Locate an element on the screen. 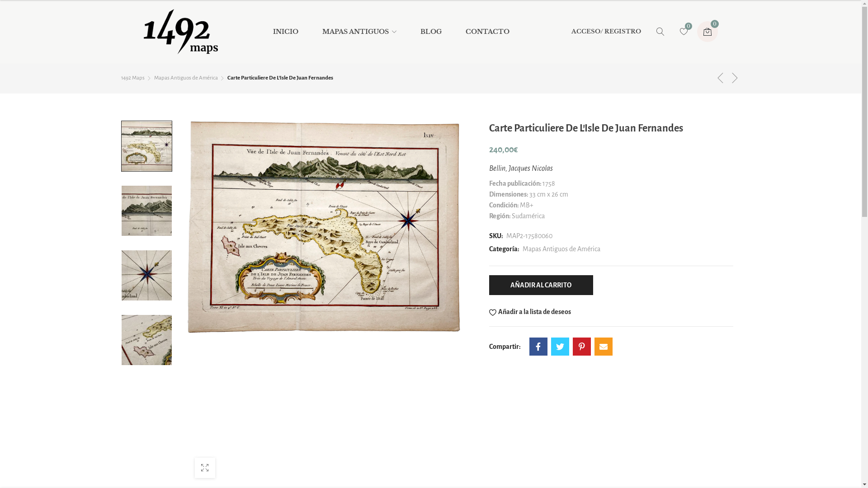  1492 Maps is located at coordinates (137, 78).